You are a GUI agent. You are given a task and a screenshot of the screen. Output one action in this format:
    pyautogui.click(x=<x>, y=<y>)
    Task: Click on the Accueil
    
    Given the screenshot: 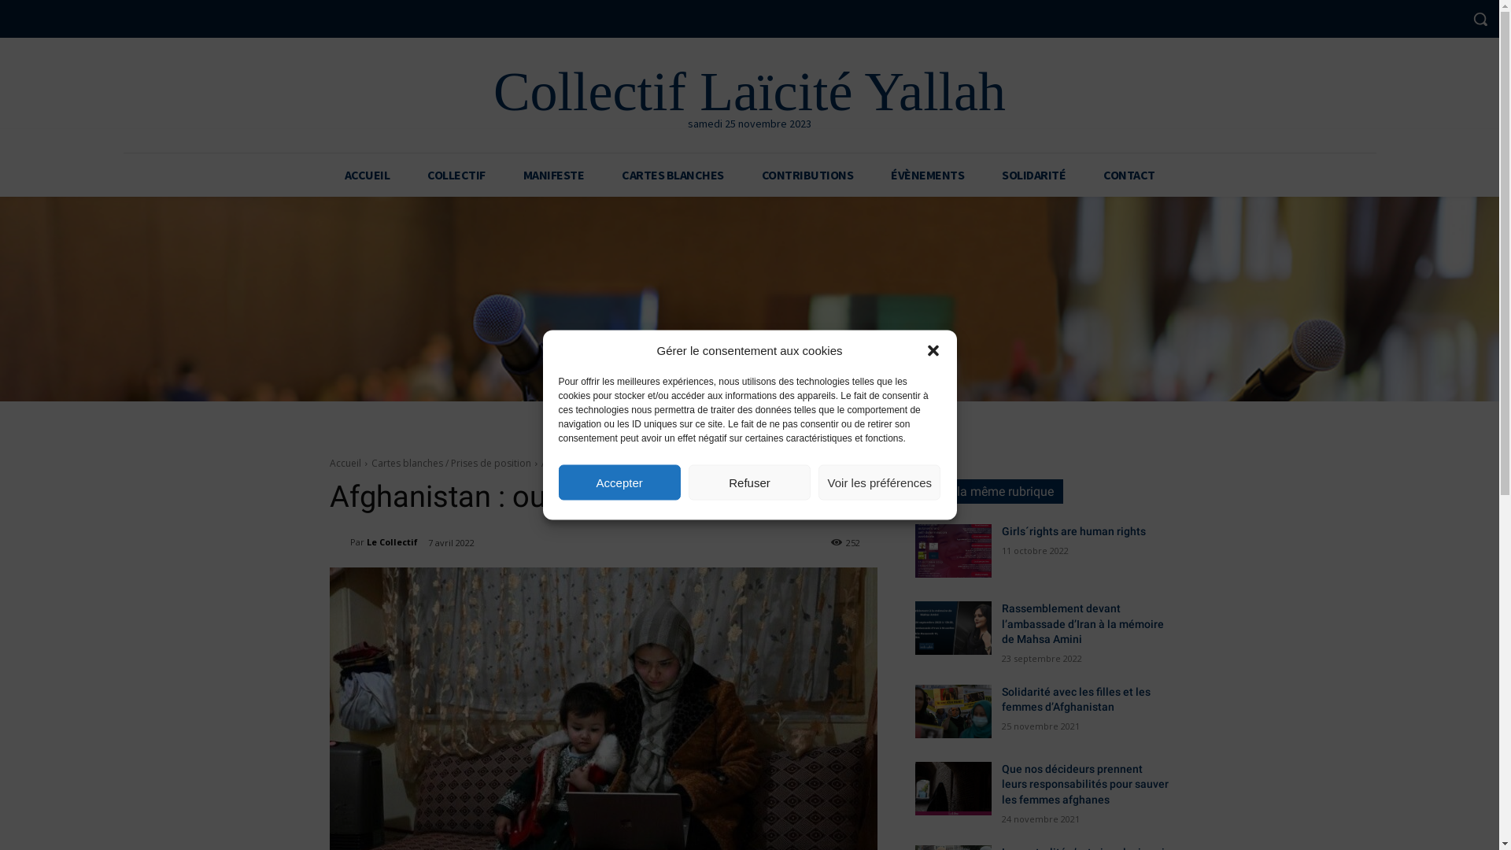 What is the action you would take?
    pyautogui.click(x=345, y=463)
    